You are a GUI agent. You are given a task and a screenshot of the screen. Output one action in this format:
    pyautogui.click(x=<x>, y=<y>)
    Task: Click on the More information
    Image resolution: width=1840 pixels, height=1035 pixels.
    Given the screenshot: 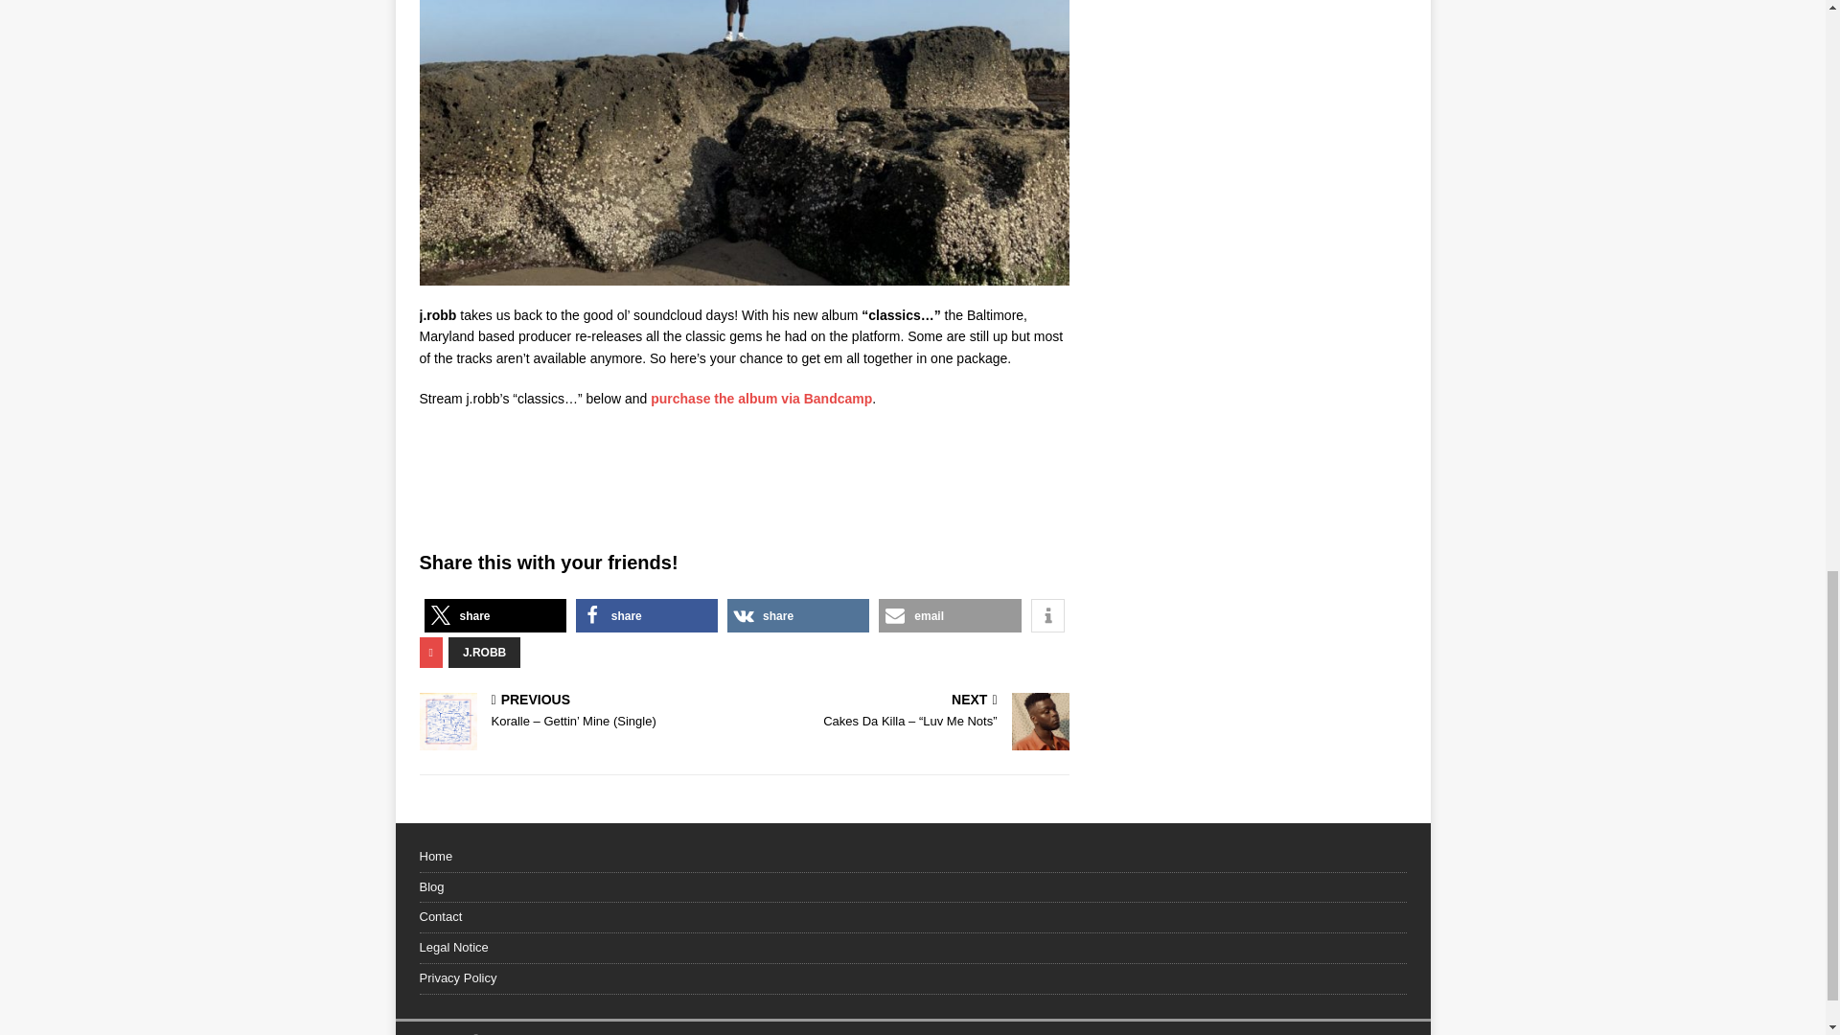 What is the action you would take?
    pyautogui.click(x=1047, y=615)
    